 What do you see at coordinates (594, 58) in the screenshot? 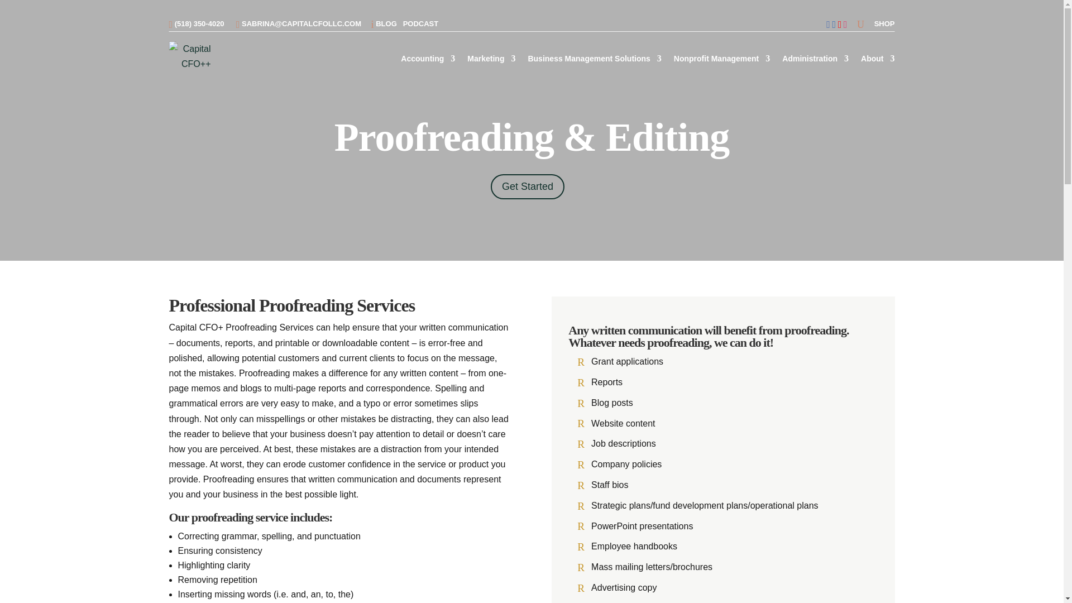
I see `Business Management Solutions` at bounding box center [594, 58].